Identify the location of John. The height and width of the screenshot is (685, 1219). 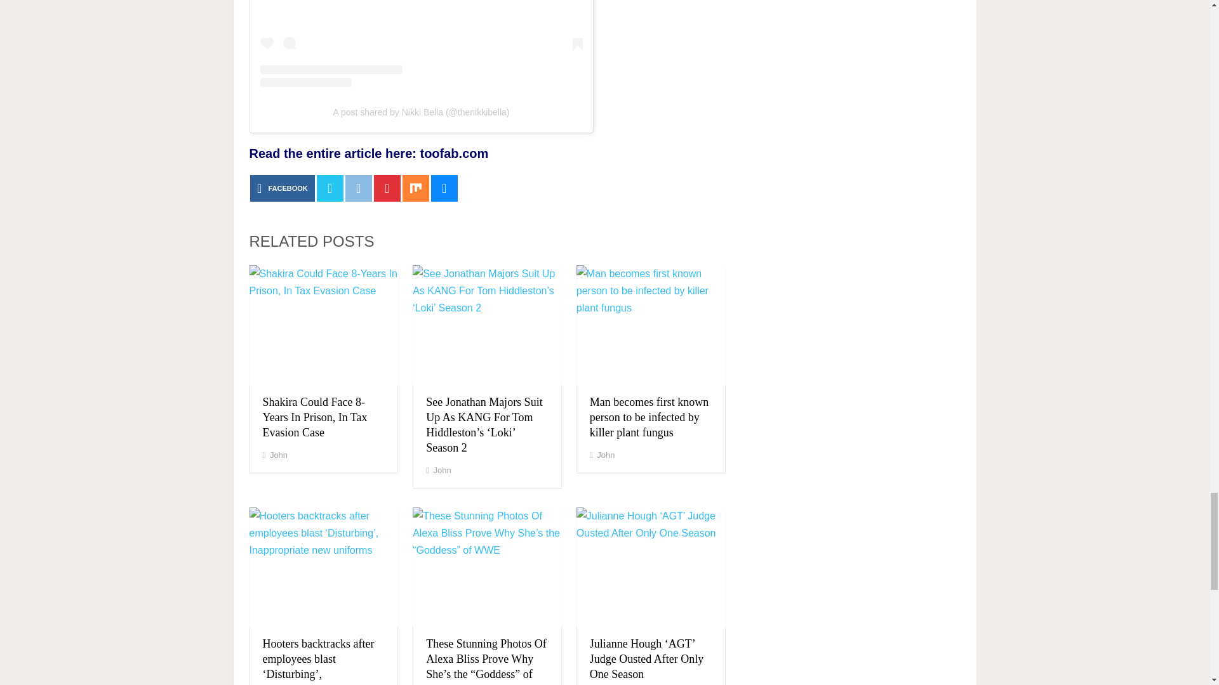
(442, 471).